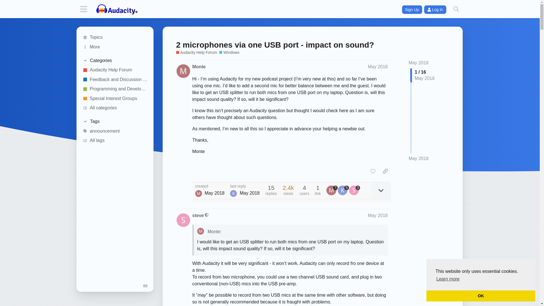 The width and height of the screenshot is (544, 306). What do you see at coordinates (115, 141) in the screenshot?
I see `All tags` at bounding box center [115, 141].